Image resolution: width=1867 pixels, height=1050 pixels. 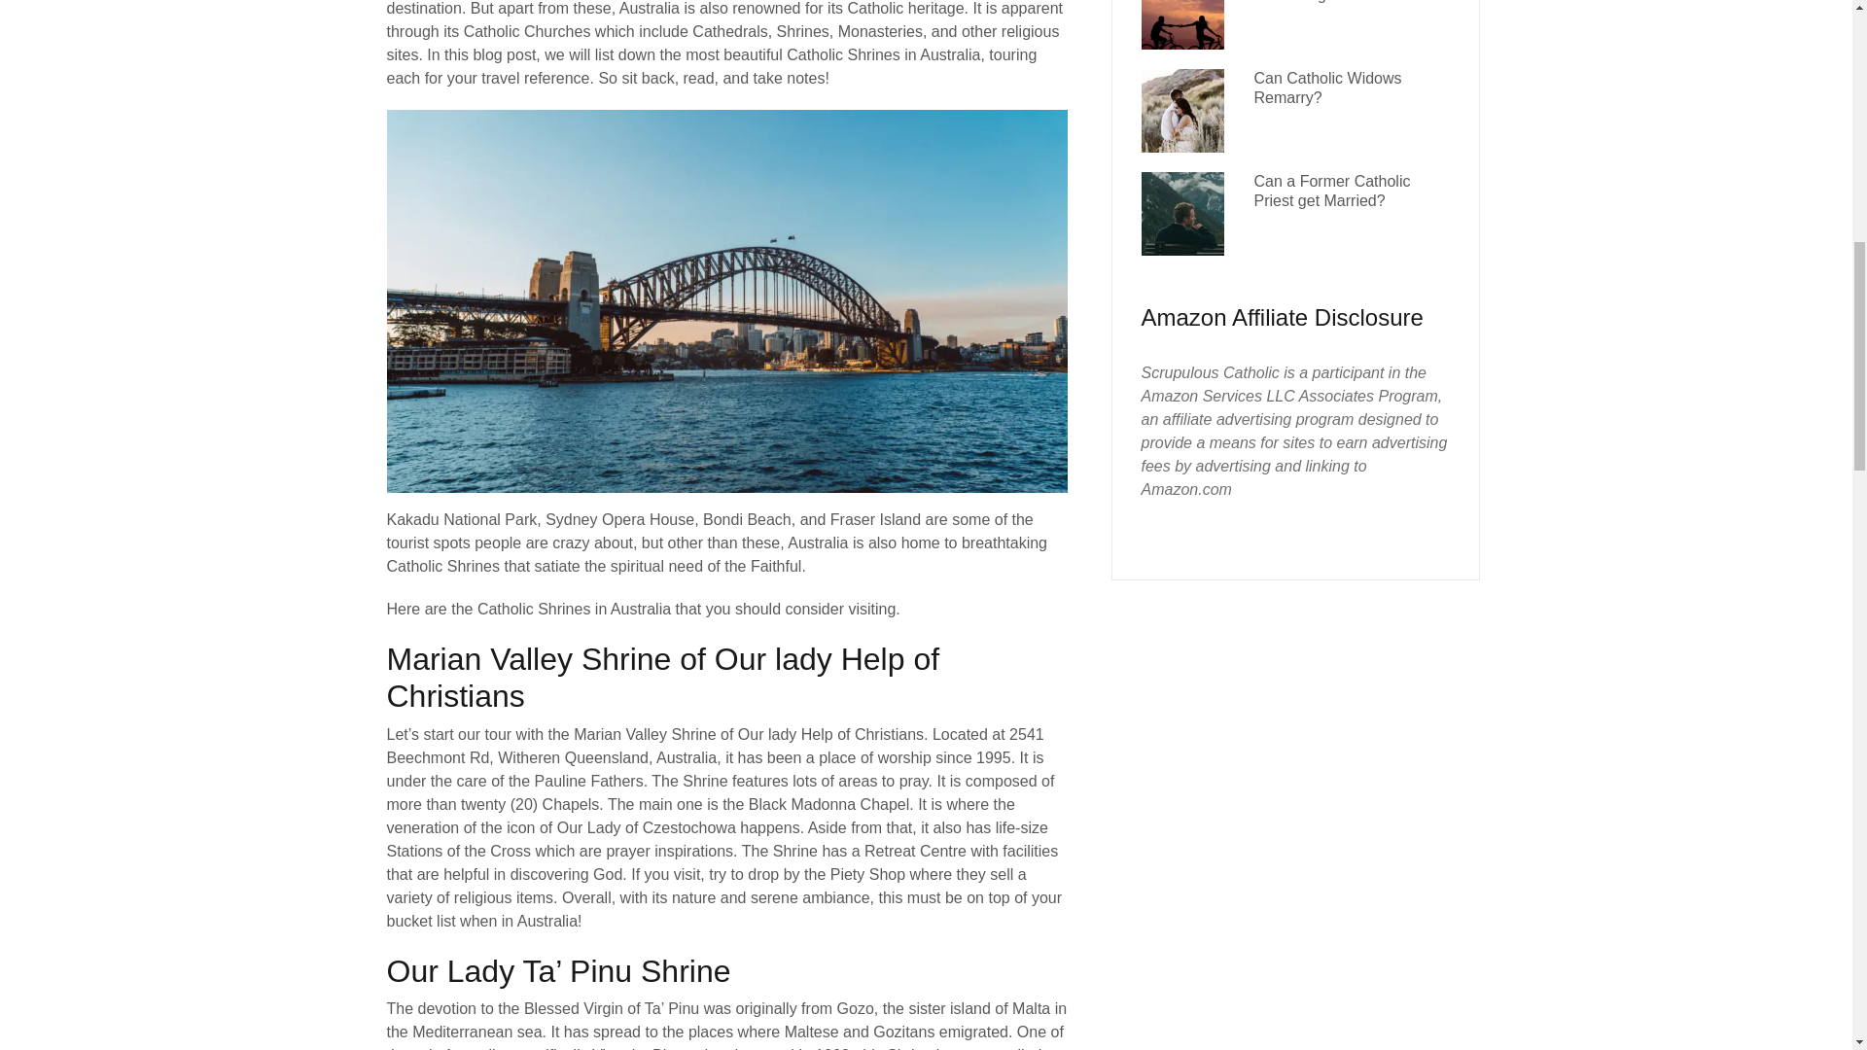 I want to click on Can Catholic Widows Remarry?, so click(x=1326, y=87).